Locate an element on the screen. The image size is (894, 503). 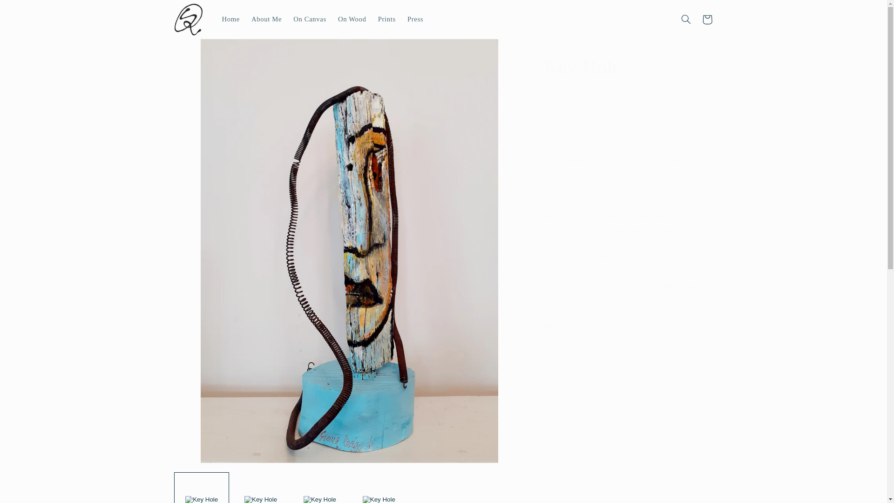
Press is located at coordinates (415, 20).